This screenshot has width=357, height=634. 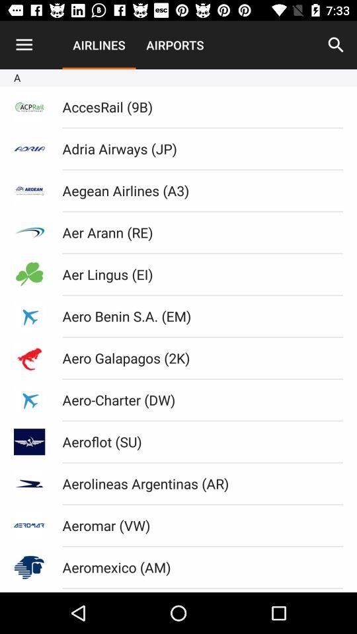 I want to click on select the symbol of aeromexicoam, so click(x=29, y=568).